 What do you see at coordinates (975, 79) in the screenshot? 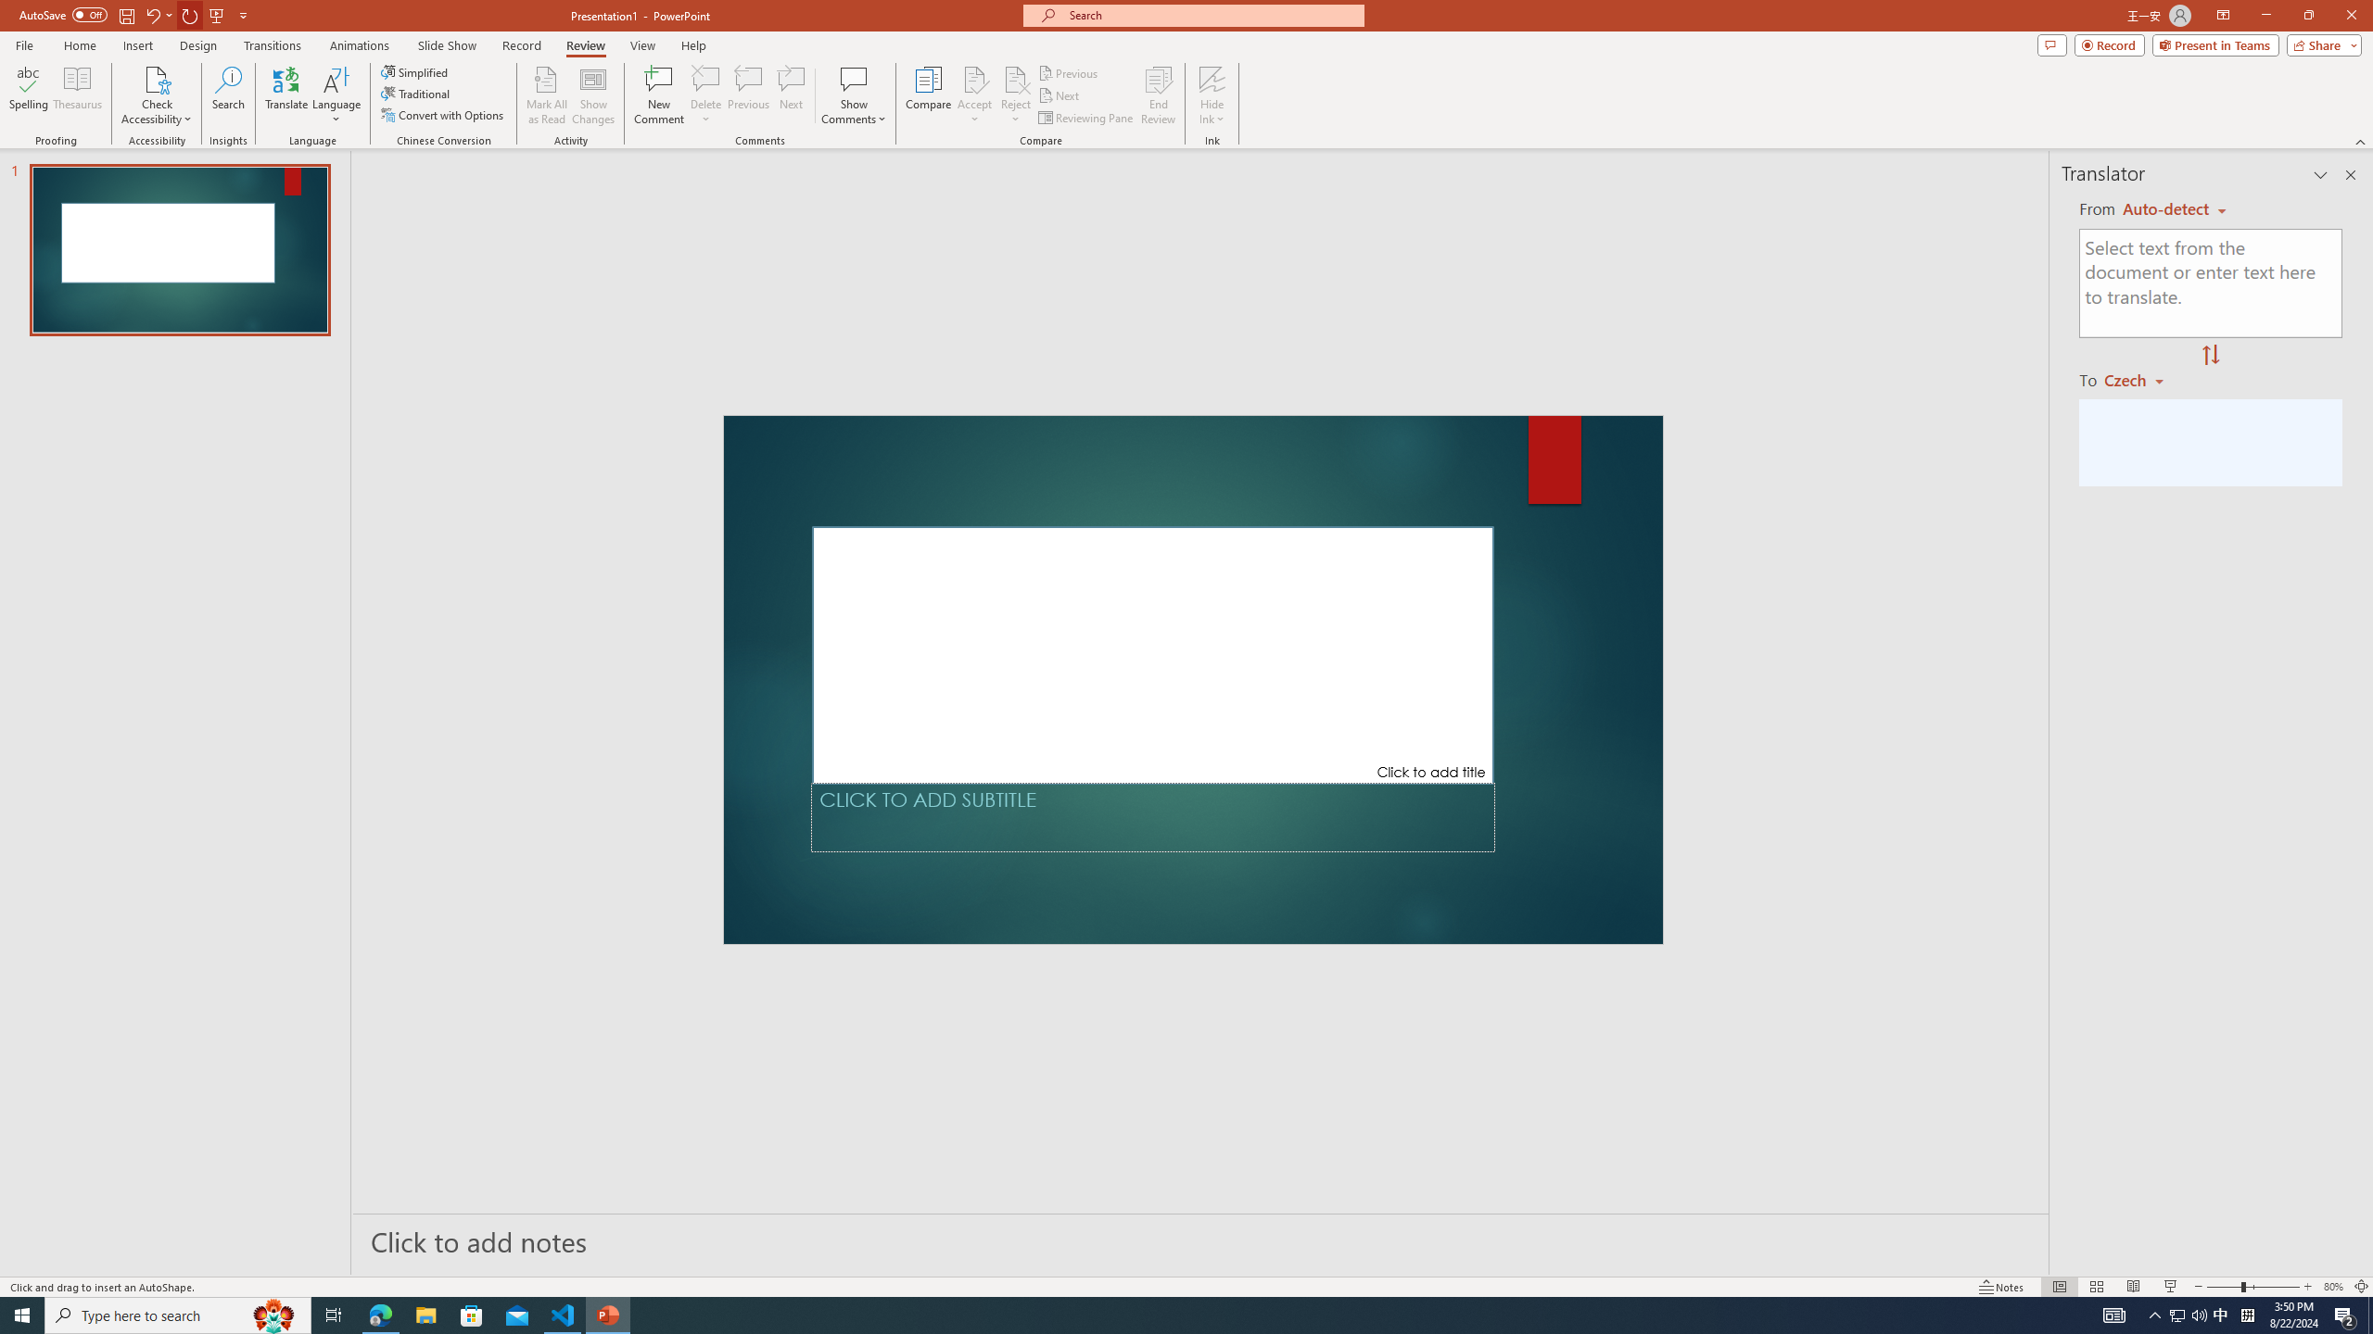
I see `Accept Change` at bounding box center [975, 79].